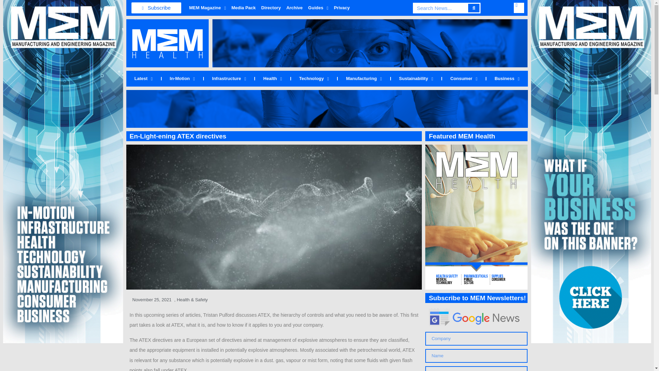 This screenshot has height=371, width=659. What do you see at coordinates (319, 8) in the screenshot?
I see `Guides` at bounding box center [319, 8].